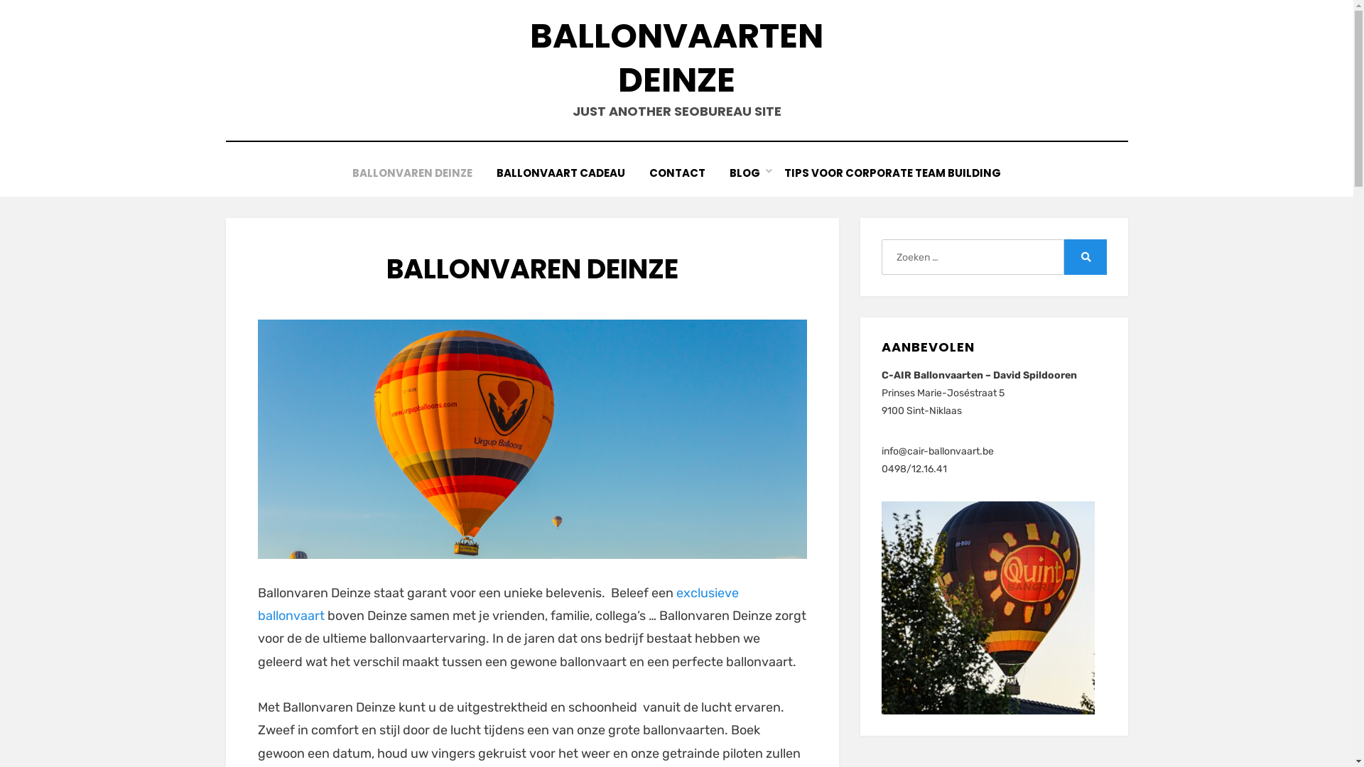  I want to click on exclusieve ballonvaart, so click(497, 604).